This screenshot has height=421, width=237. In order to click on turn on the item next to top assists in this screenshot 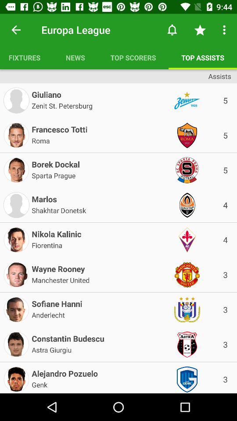, I will do `click(133, 57)`.